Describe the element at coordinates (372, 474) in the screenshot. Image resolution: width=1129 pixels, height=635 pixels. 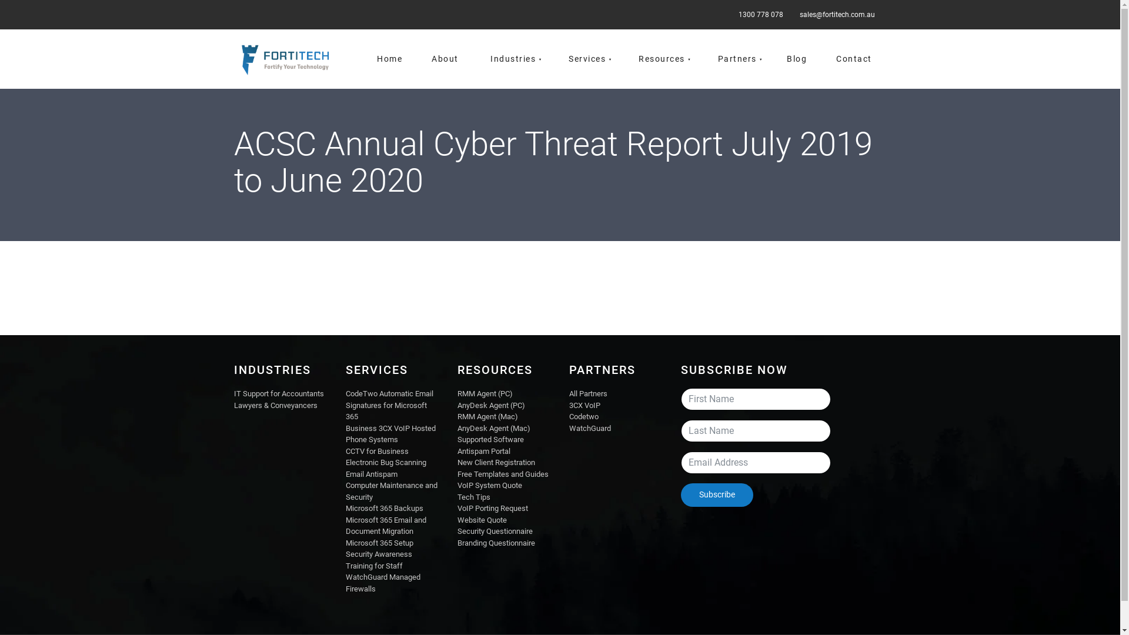
I see `Email Antispam` at that location.